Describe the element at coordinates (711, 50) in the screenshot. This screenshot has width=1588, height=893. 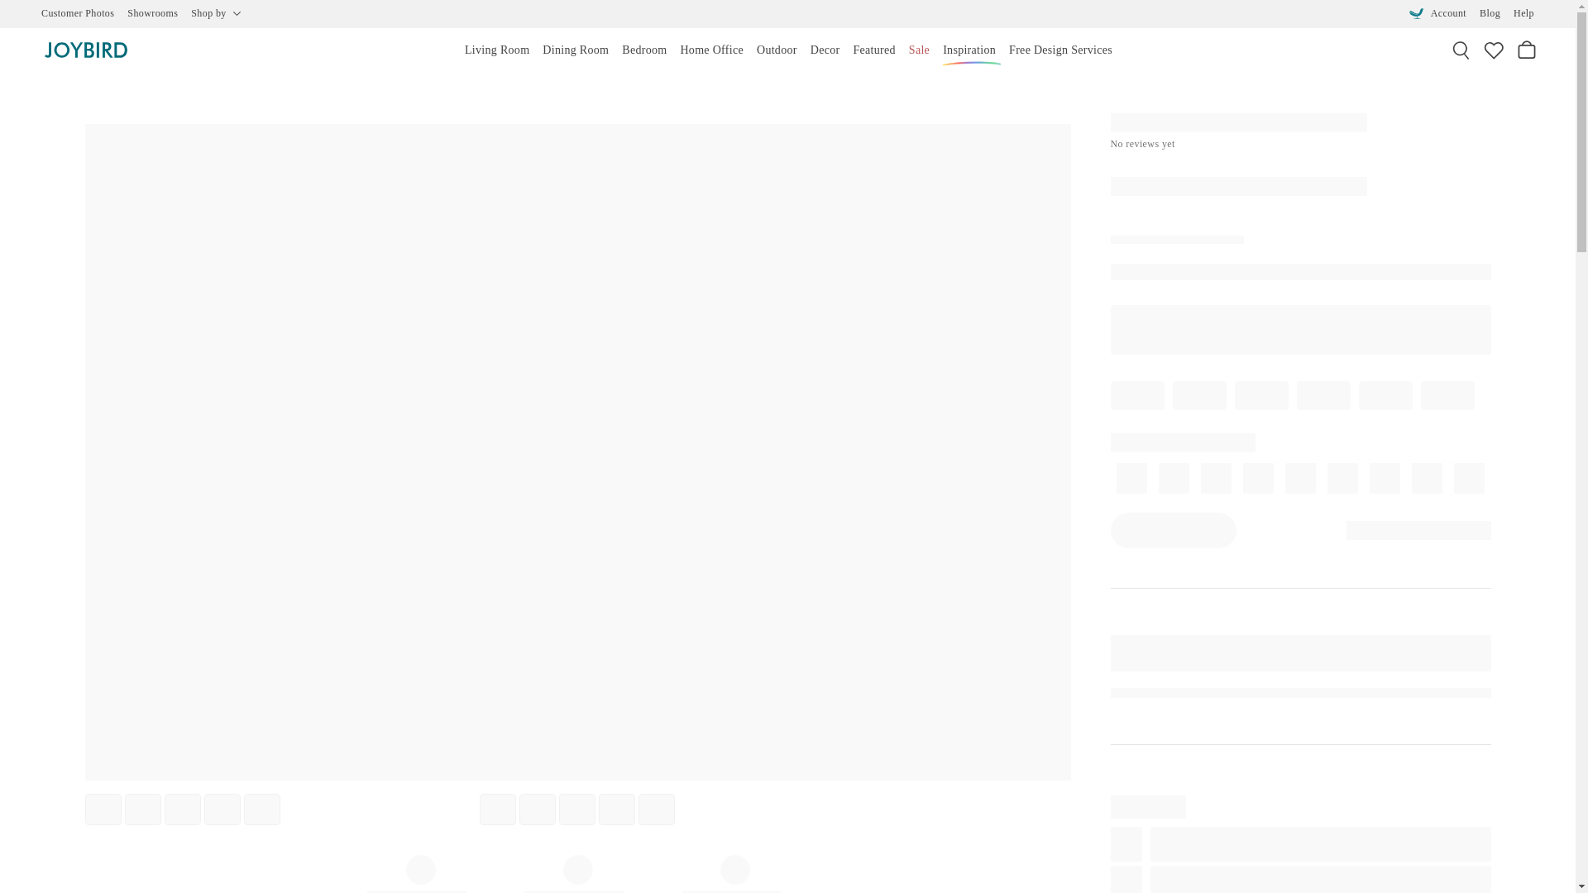
I see `Home Office` at that location.